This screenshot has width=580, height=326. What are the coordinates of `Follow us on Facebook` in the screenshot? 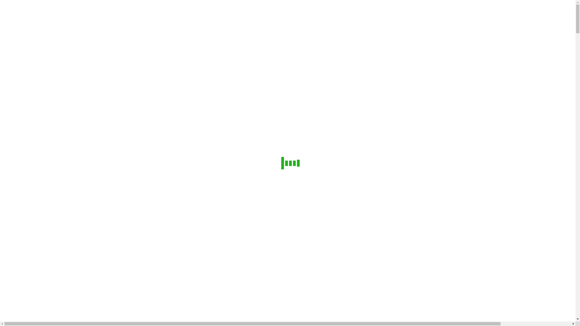 It's located at (38, 228).